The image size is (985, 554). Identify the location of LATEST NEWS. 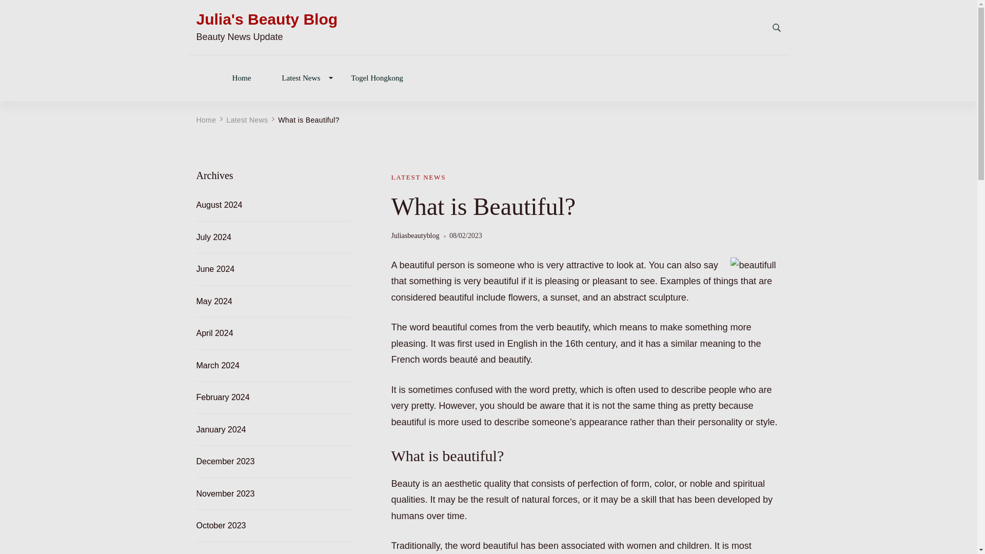
(419, 177).